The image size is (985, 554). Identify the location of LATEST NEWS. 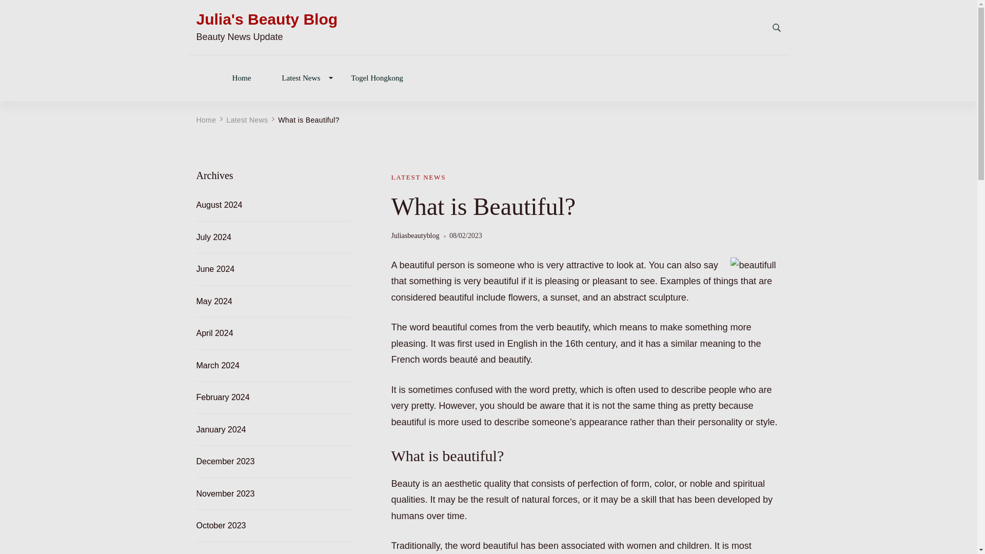
(419, 177).